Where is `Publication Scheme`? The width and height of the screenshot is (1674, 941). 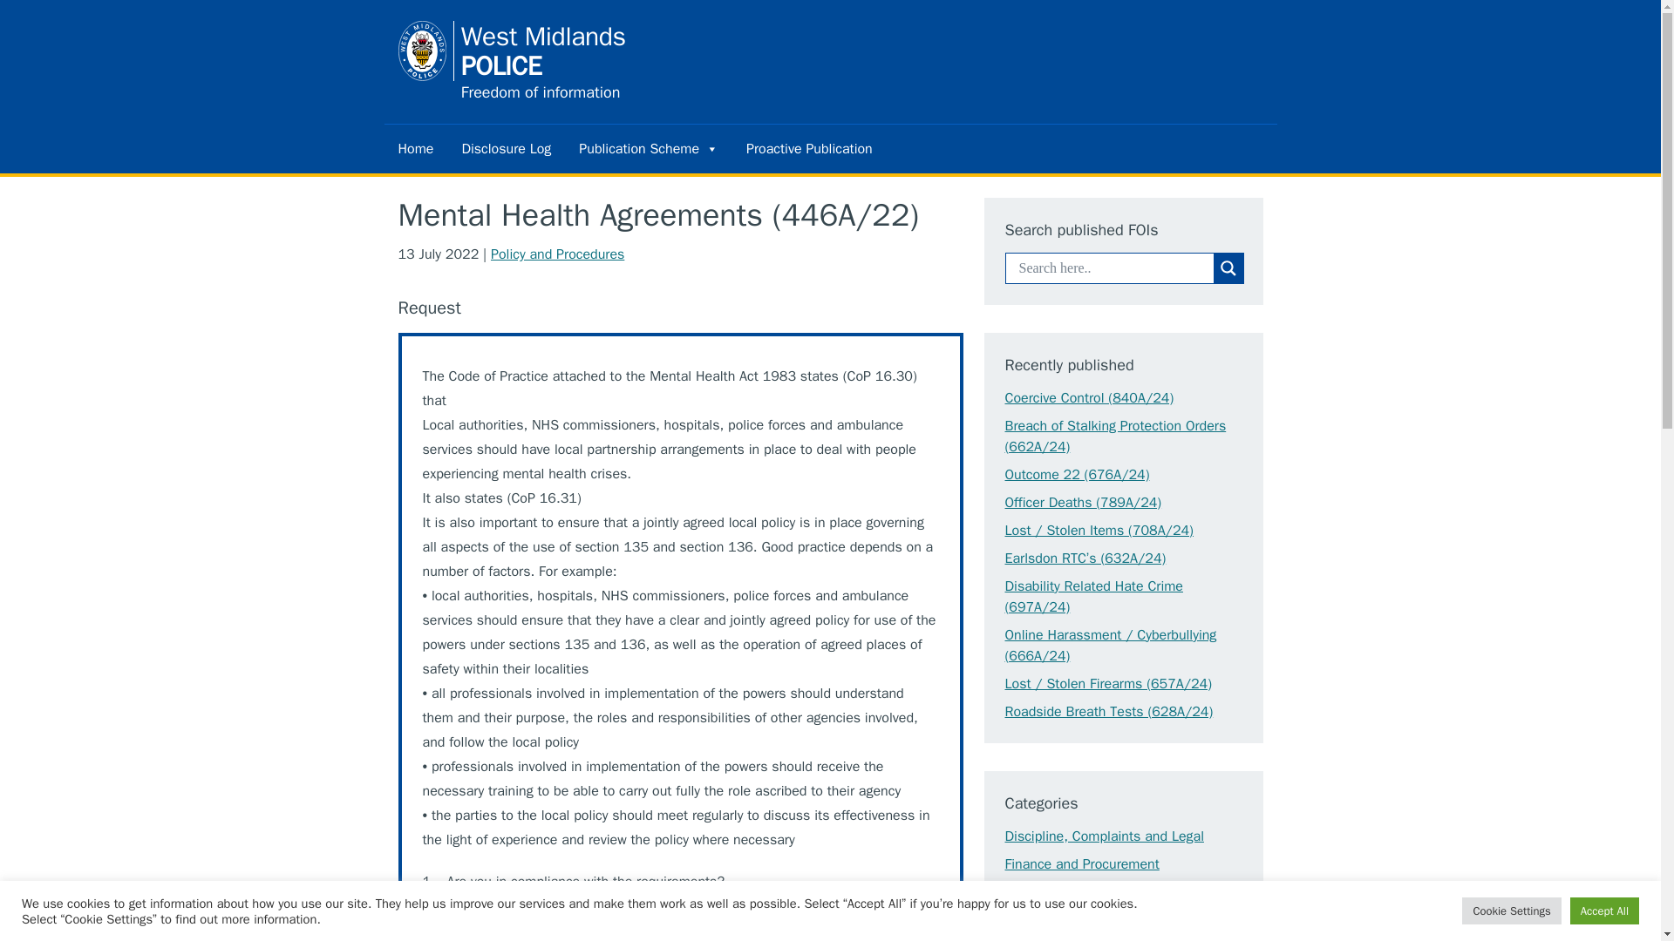 Publication Scheme is located at coordinates (649, 147).